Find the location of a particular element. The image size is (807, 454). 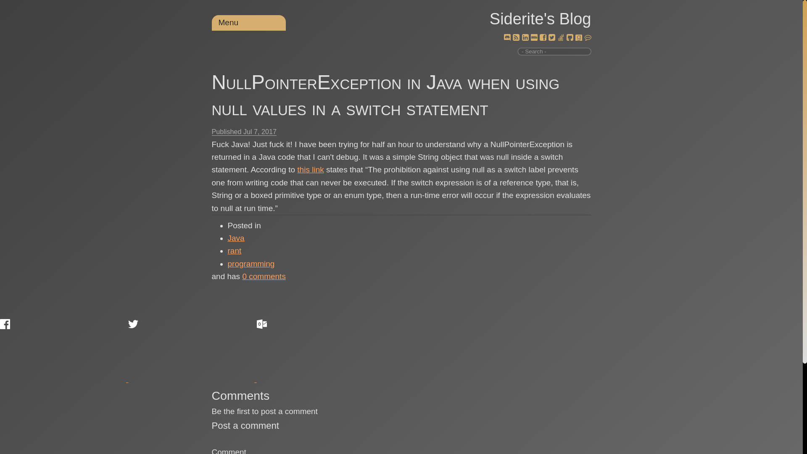

Why doesn't String switch statement support a null case? is located at coordinates (310, 169).